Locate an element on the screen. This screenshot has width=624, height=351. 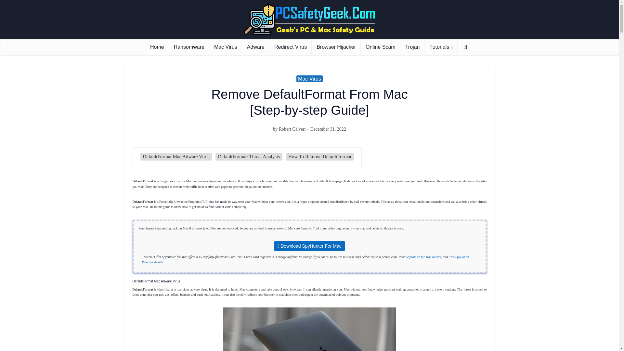
How To Remove DefaultFormat is located at coordinates (320, 157).